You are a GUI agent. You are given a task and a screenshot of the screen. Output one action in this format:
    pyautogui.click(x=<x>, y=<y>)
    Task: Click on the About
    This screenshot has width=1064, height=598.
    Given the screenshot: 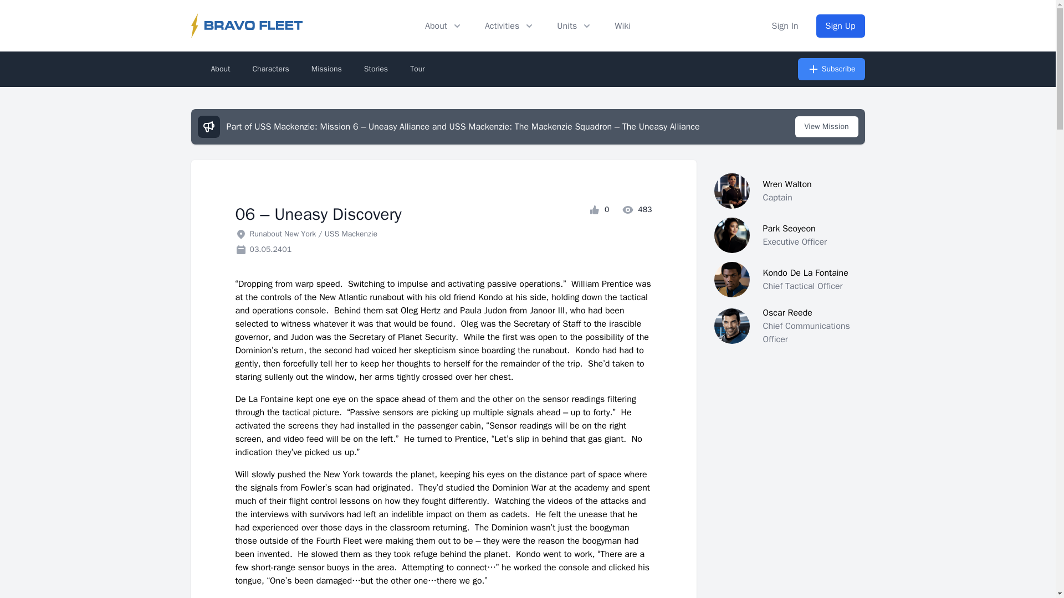 What is the action you would take?
    pyautogui.click(x=443, y=25)
    